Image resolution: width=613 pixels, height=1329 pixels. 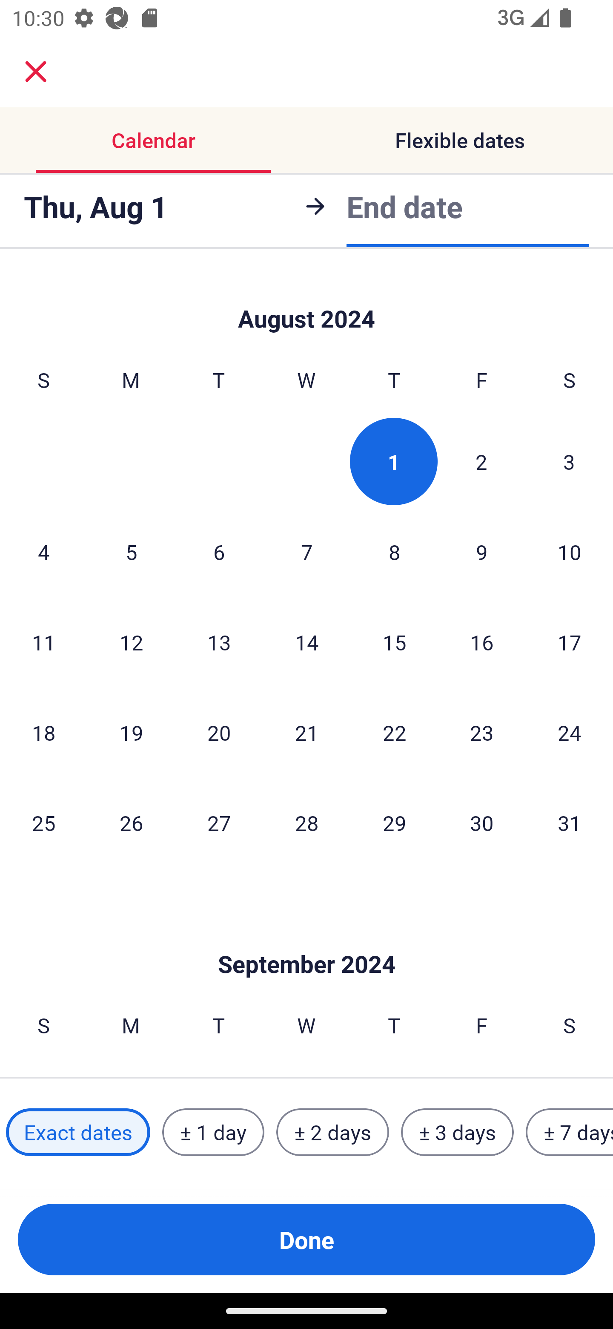 I want to click on Flexible dates, so click(x=460, y=140).